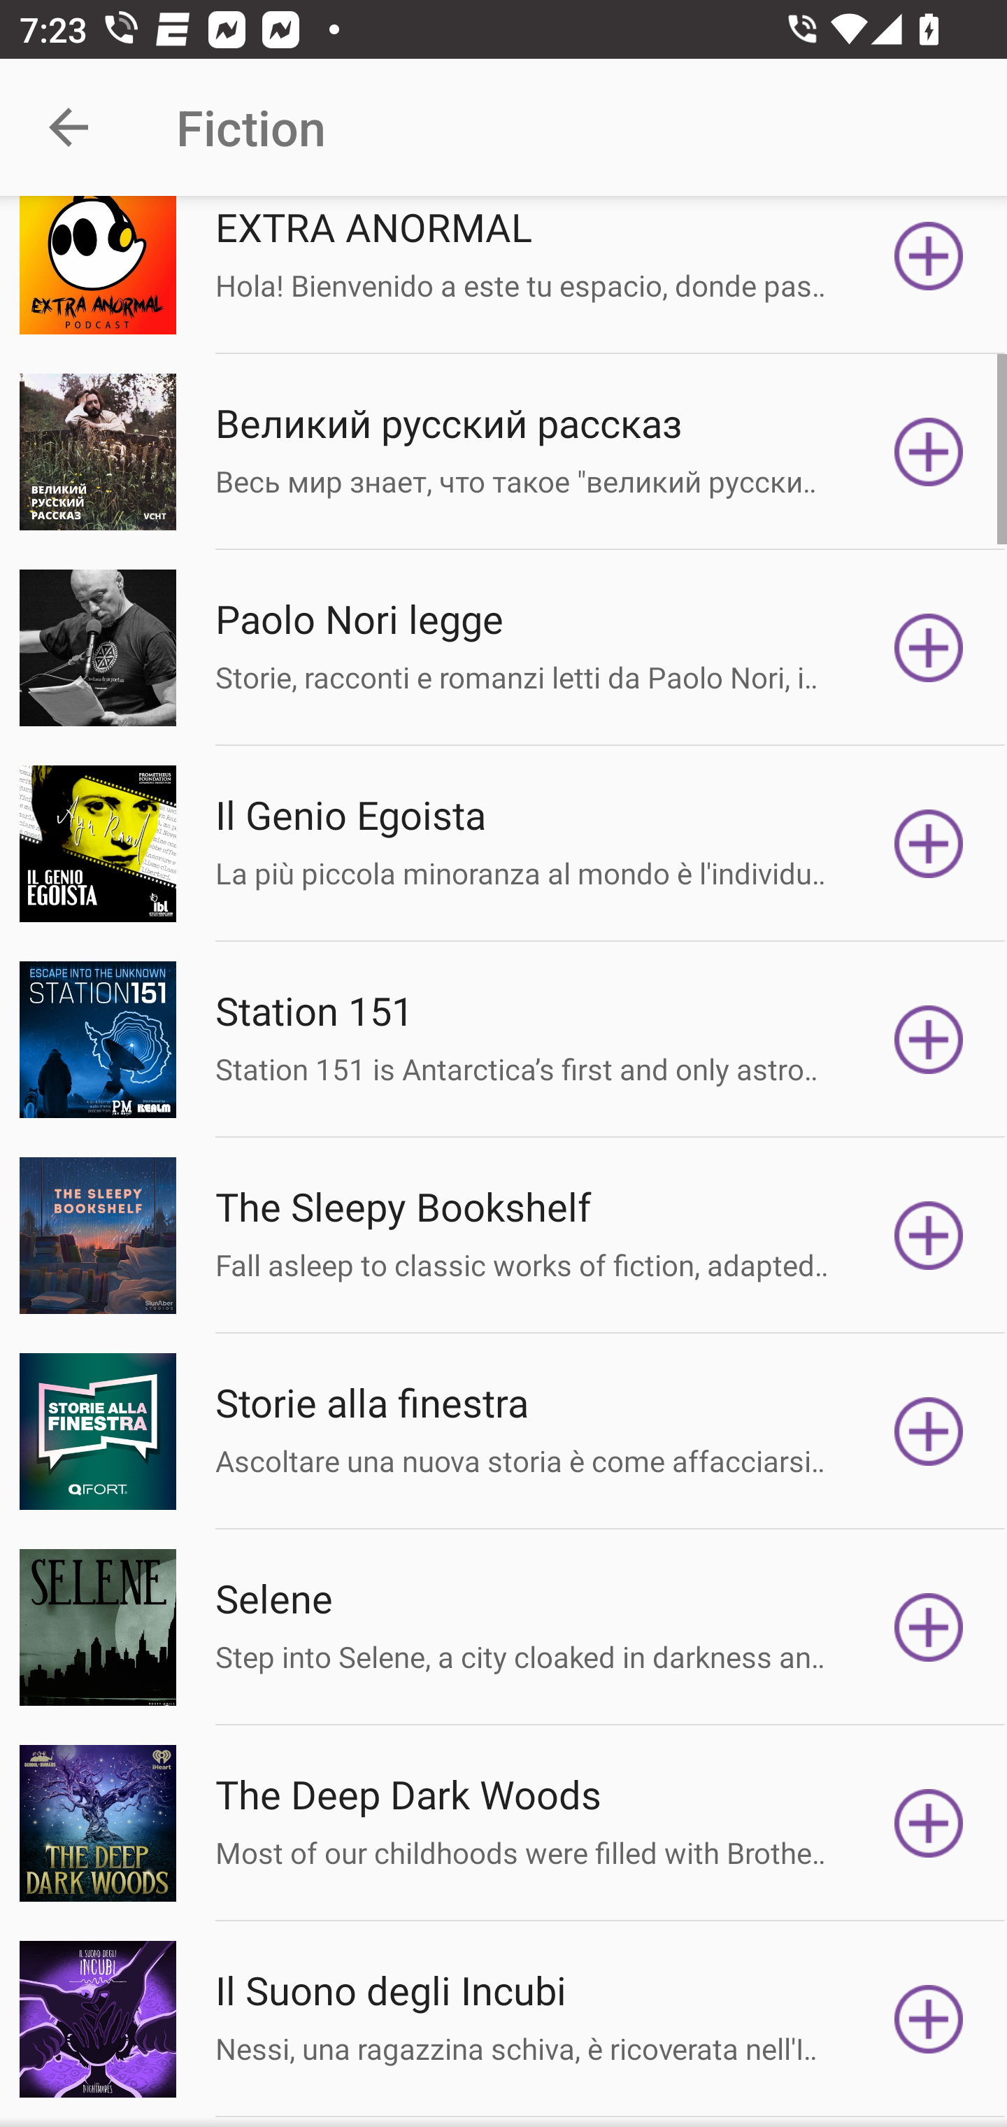 The height and width of the screenshot is (2127, 1007). I want to click on Subscribe, so click(929, 647).